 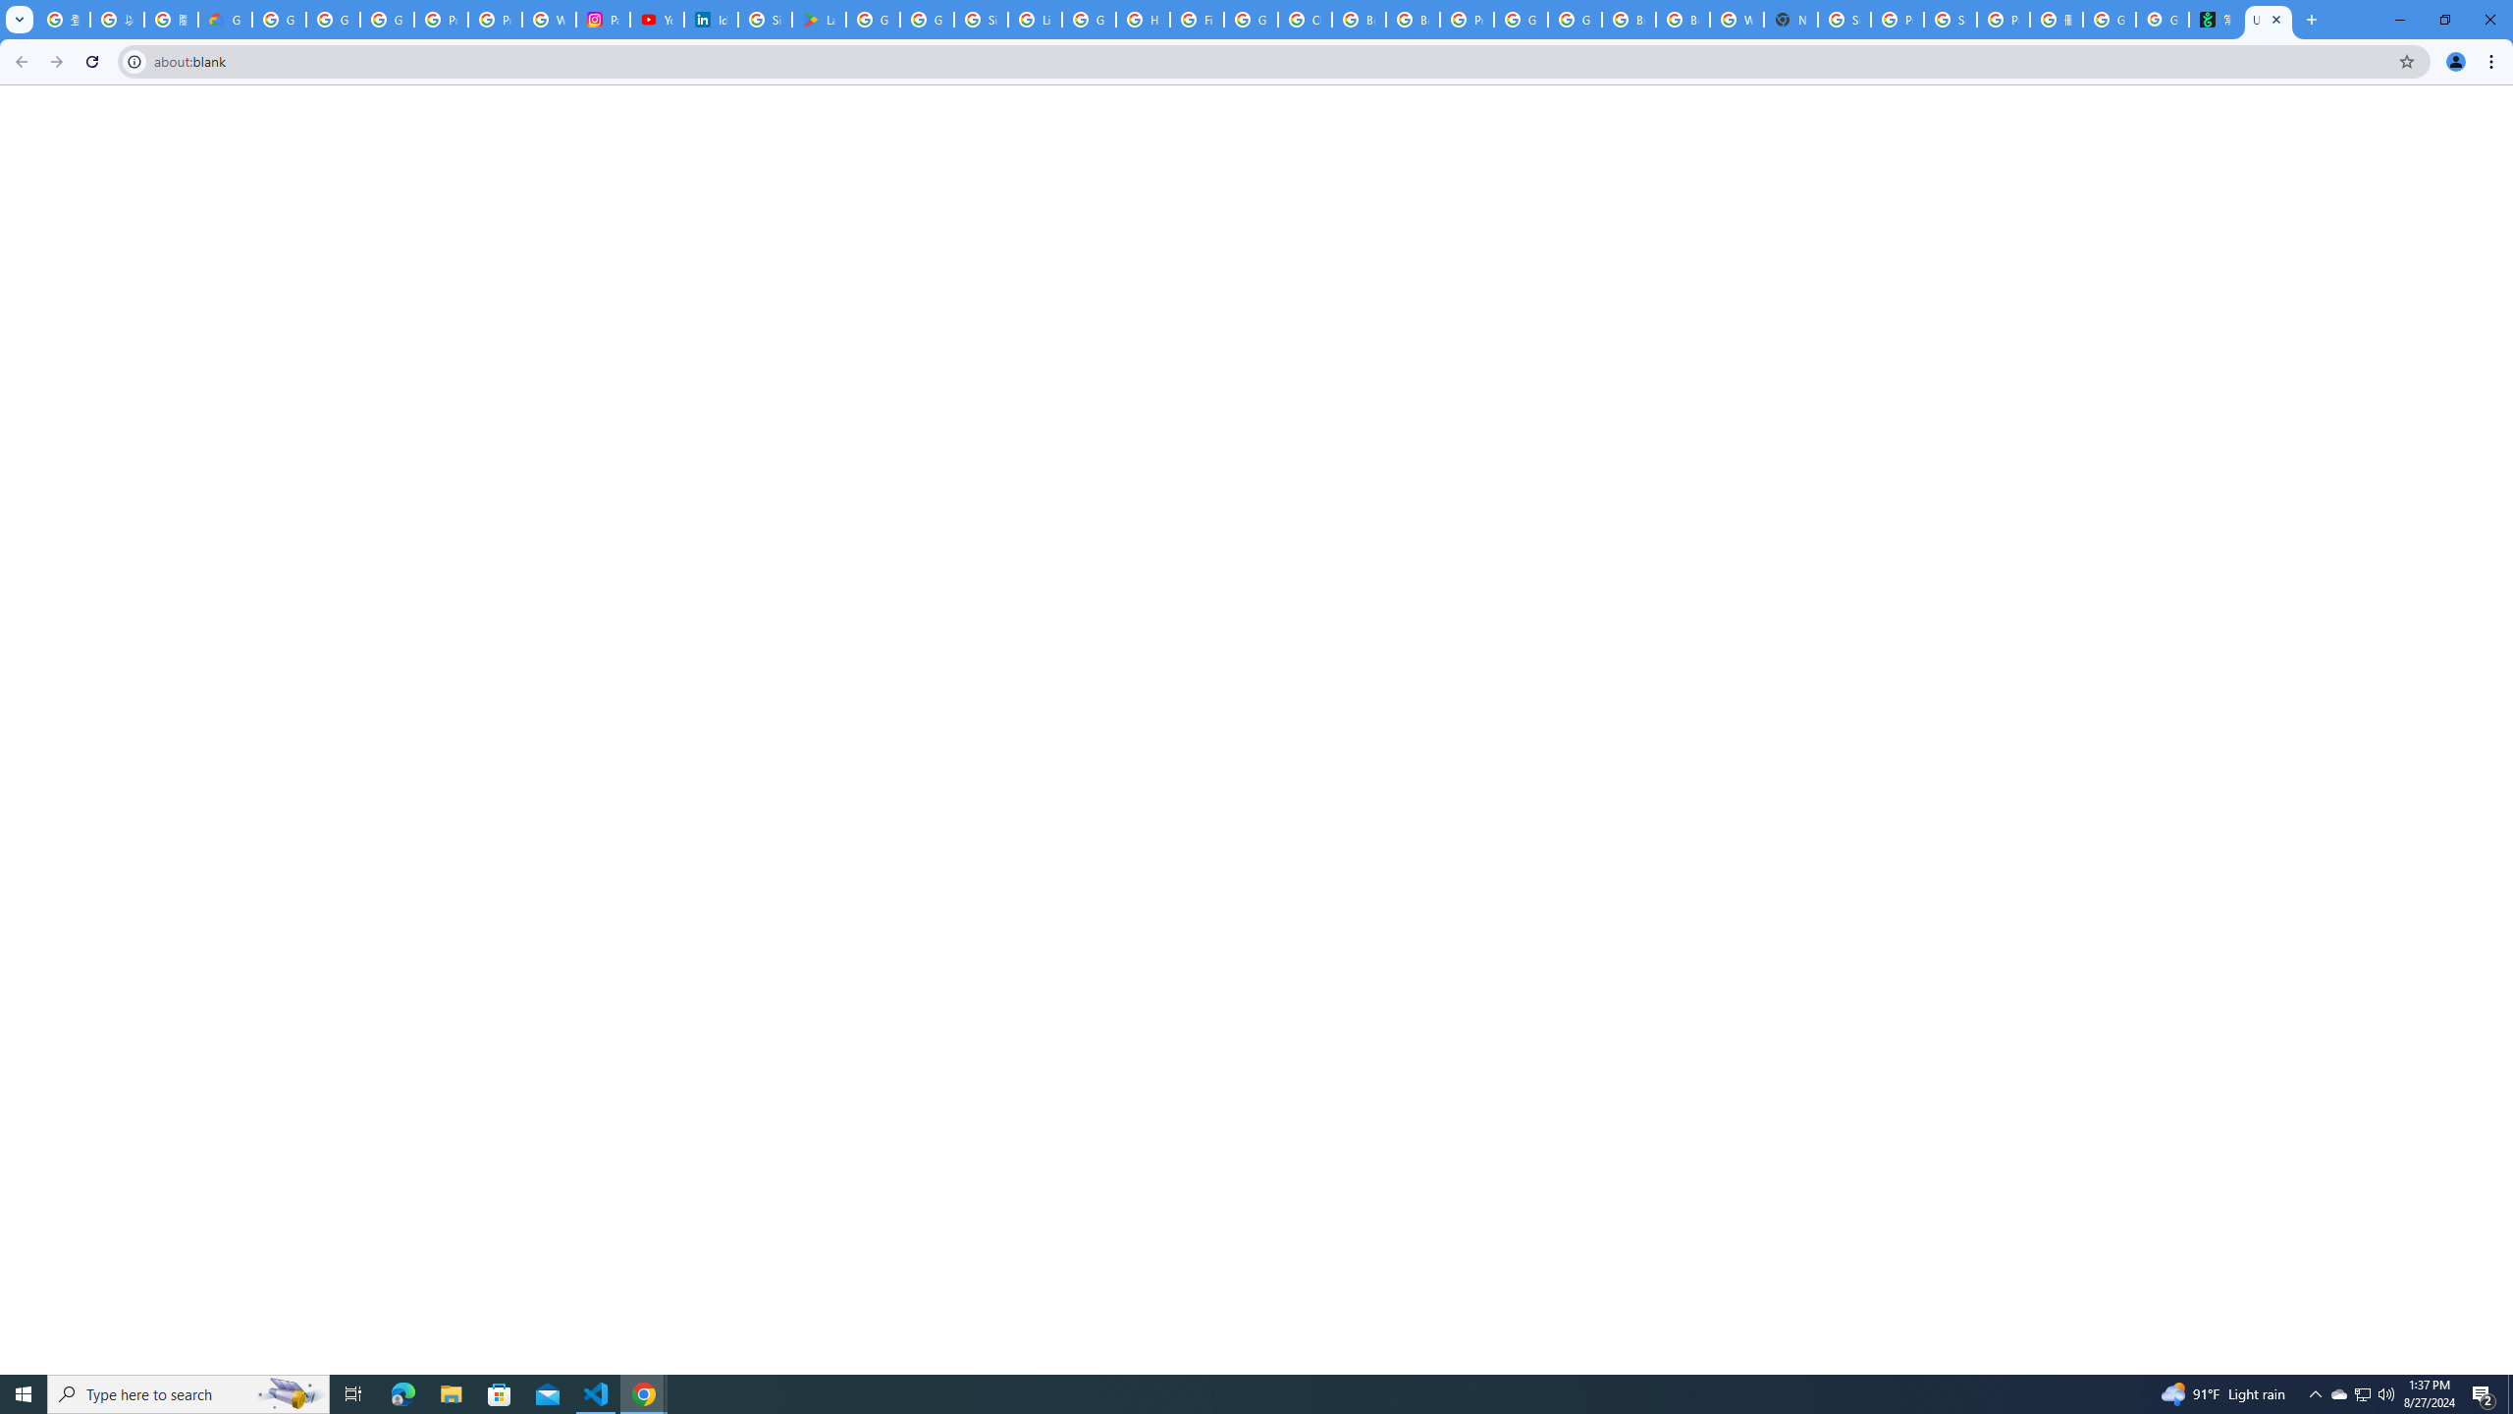 I want to click on Google Workspace - Specific Terms, so click(x=927, y=20).